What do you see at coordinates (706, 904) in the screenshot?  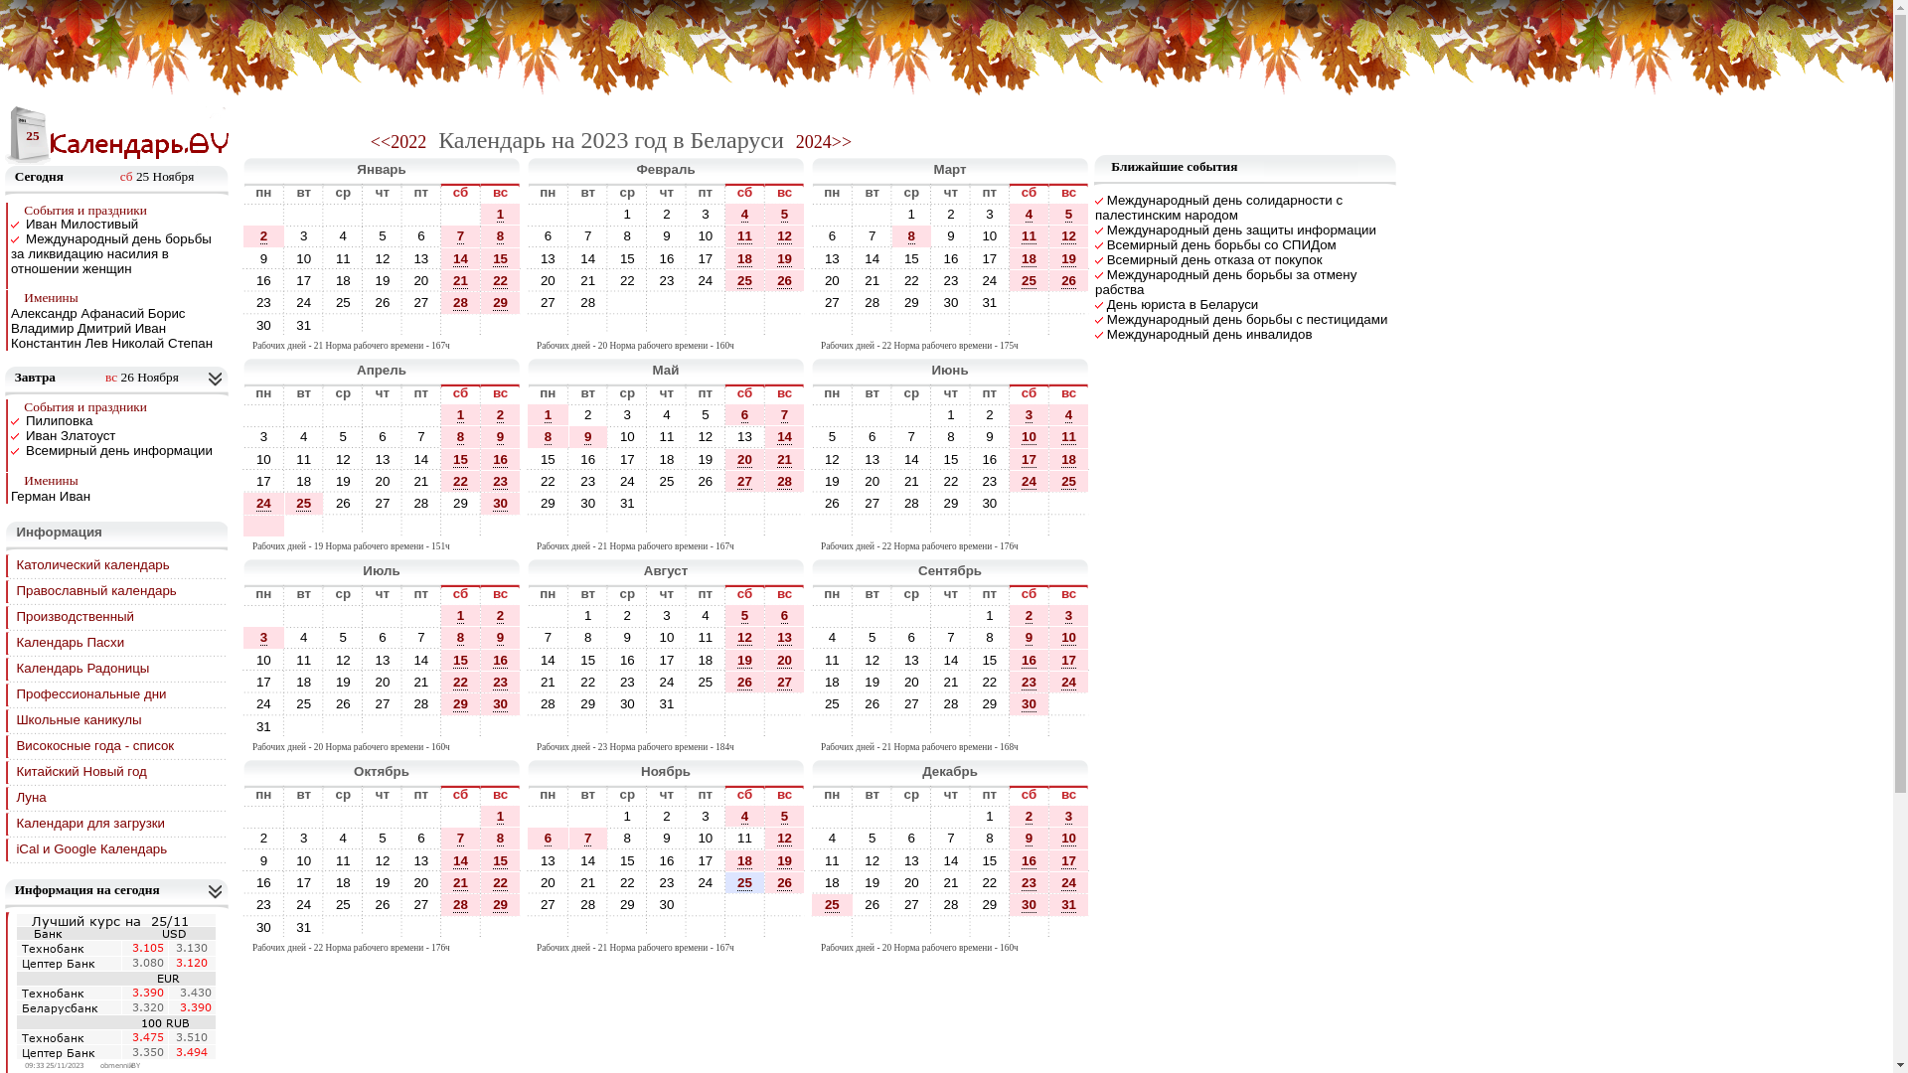 I see ` ` at bounding box center [706, 904].